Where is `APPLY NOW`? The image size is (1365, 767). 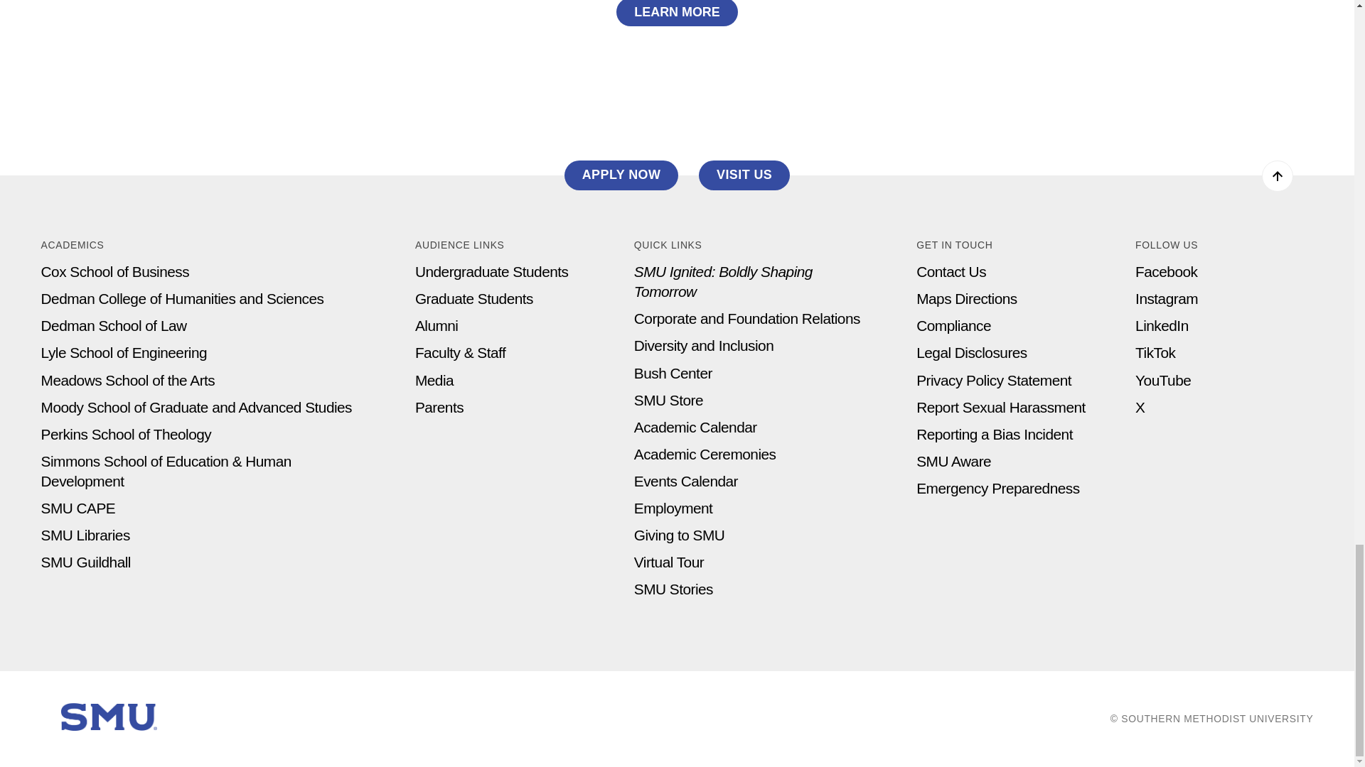
APPLY NOW is located at coordinates (621, 175).